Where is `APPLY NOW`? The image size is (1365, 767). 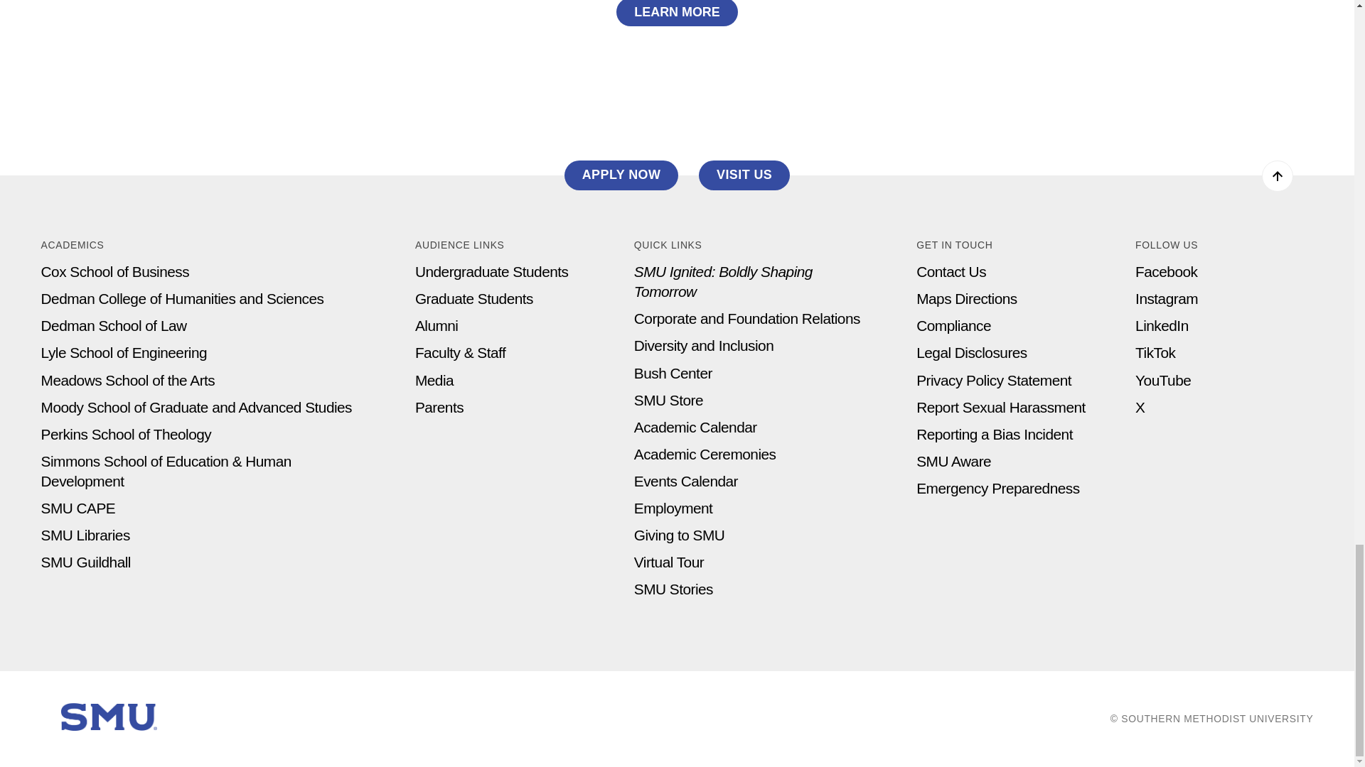
APPLY NOW is located at coordinates (621, 175).